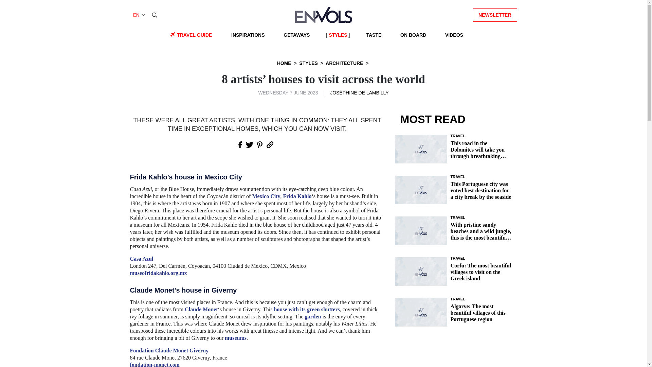 The image size is (652, 367). I want to click on STYLES, so click(338, 35).